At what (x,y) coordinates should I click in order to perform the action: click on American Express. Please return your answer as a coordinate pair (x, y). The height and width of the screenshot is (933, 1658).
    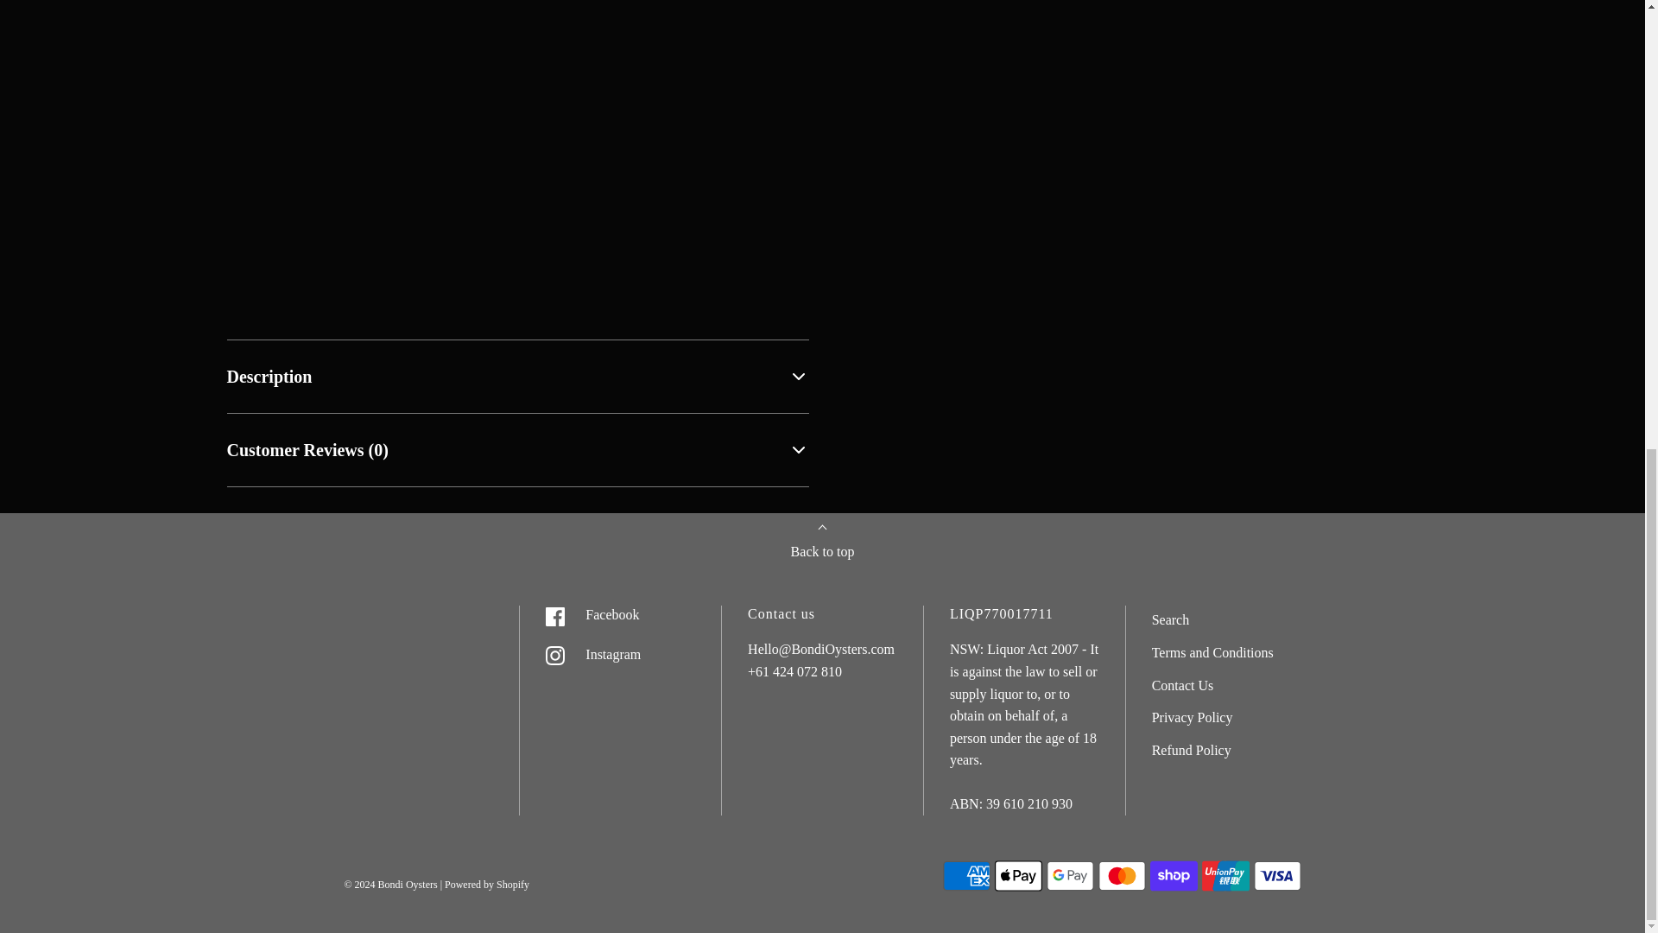
    Looking at the image, I should click on (966, 875).